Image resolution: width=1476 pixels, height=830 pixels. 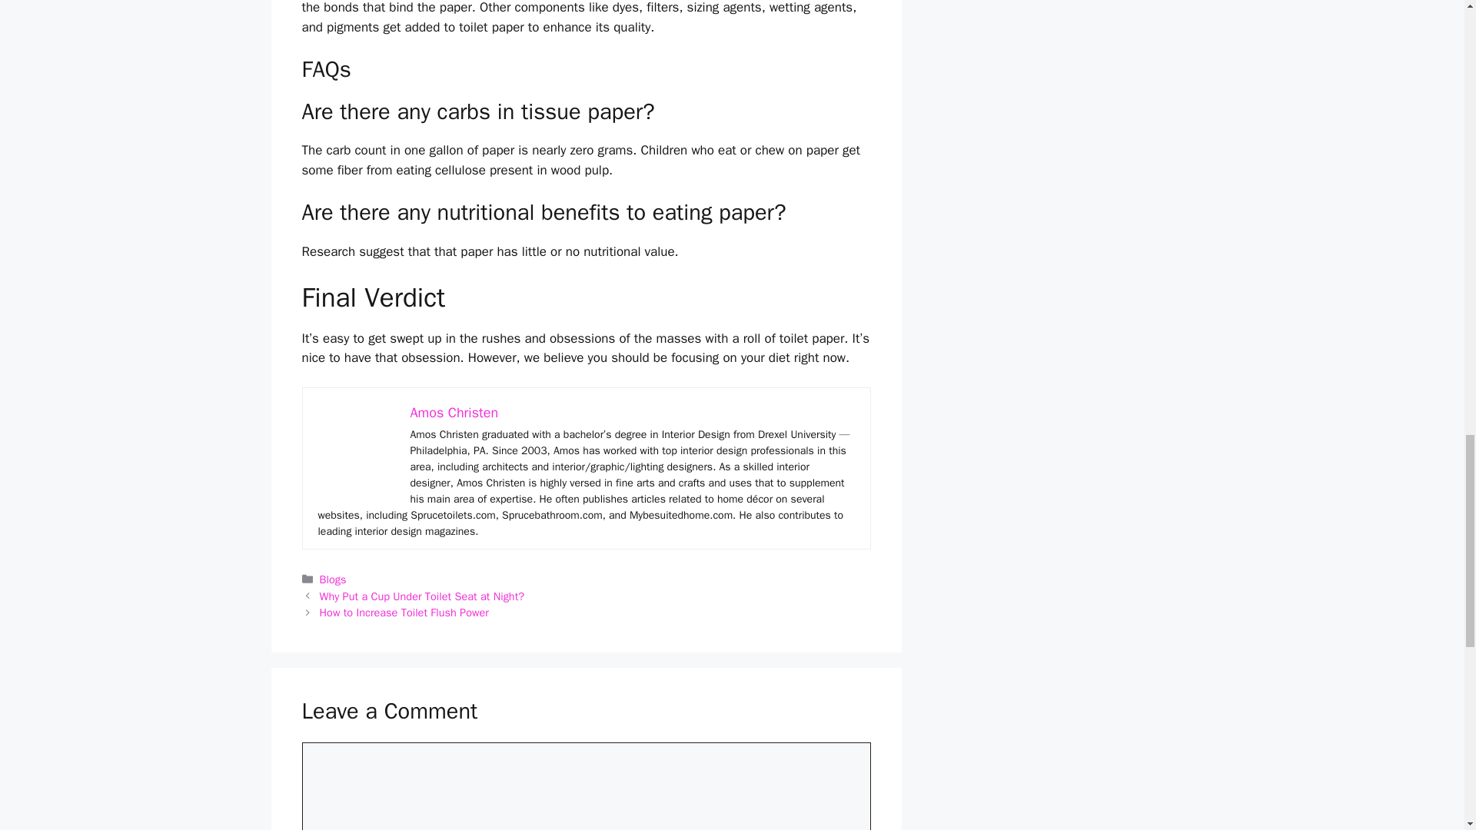 What do you see at coordinates (334, 579) in the screenshot?
I see `Blogs` at bounding box center [334, 579].